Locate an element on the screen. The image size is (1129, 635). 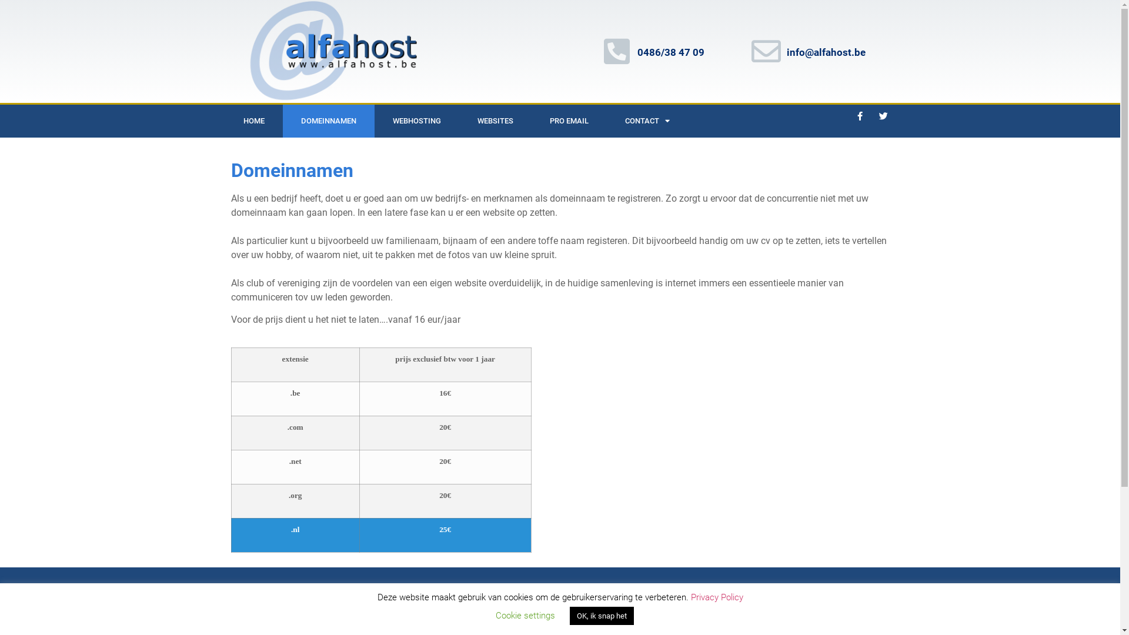
WEBHOSTING is located at coordinates (416, 121).